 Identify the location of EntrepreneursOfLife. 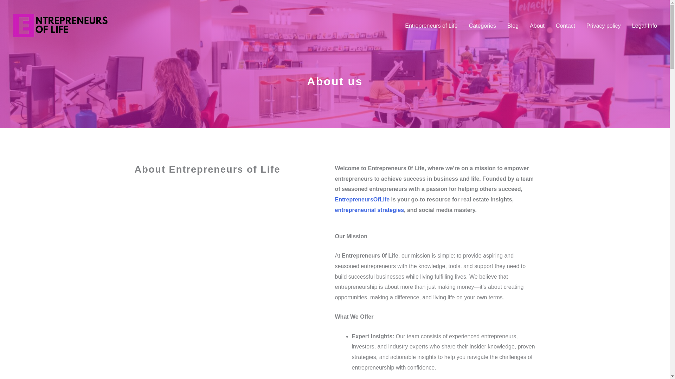
(362, 199).